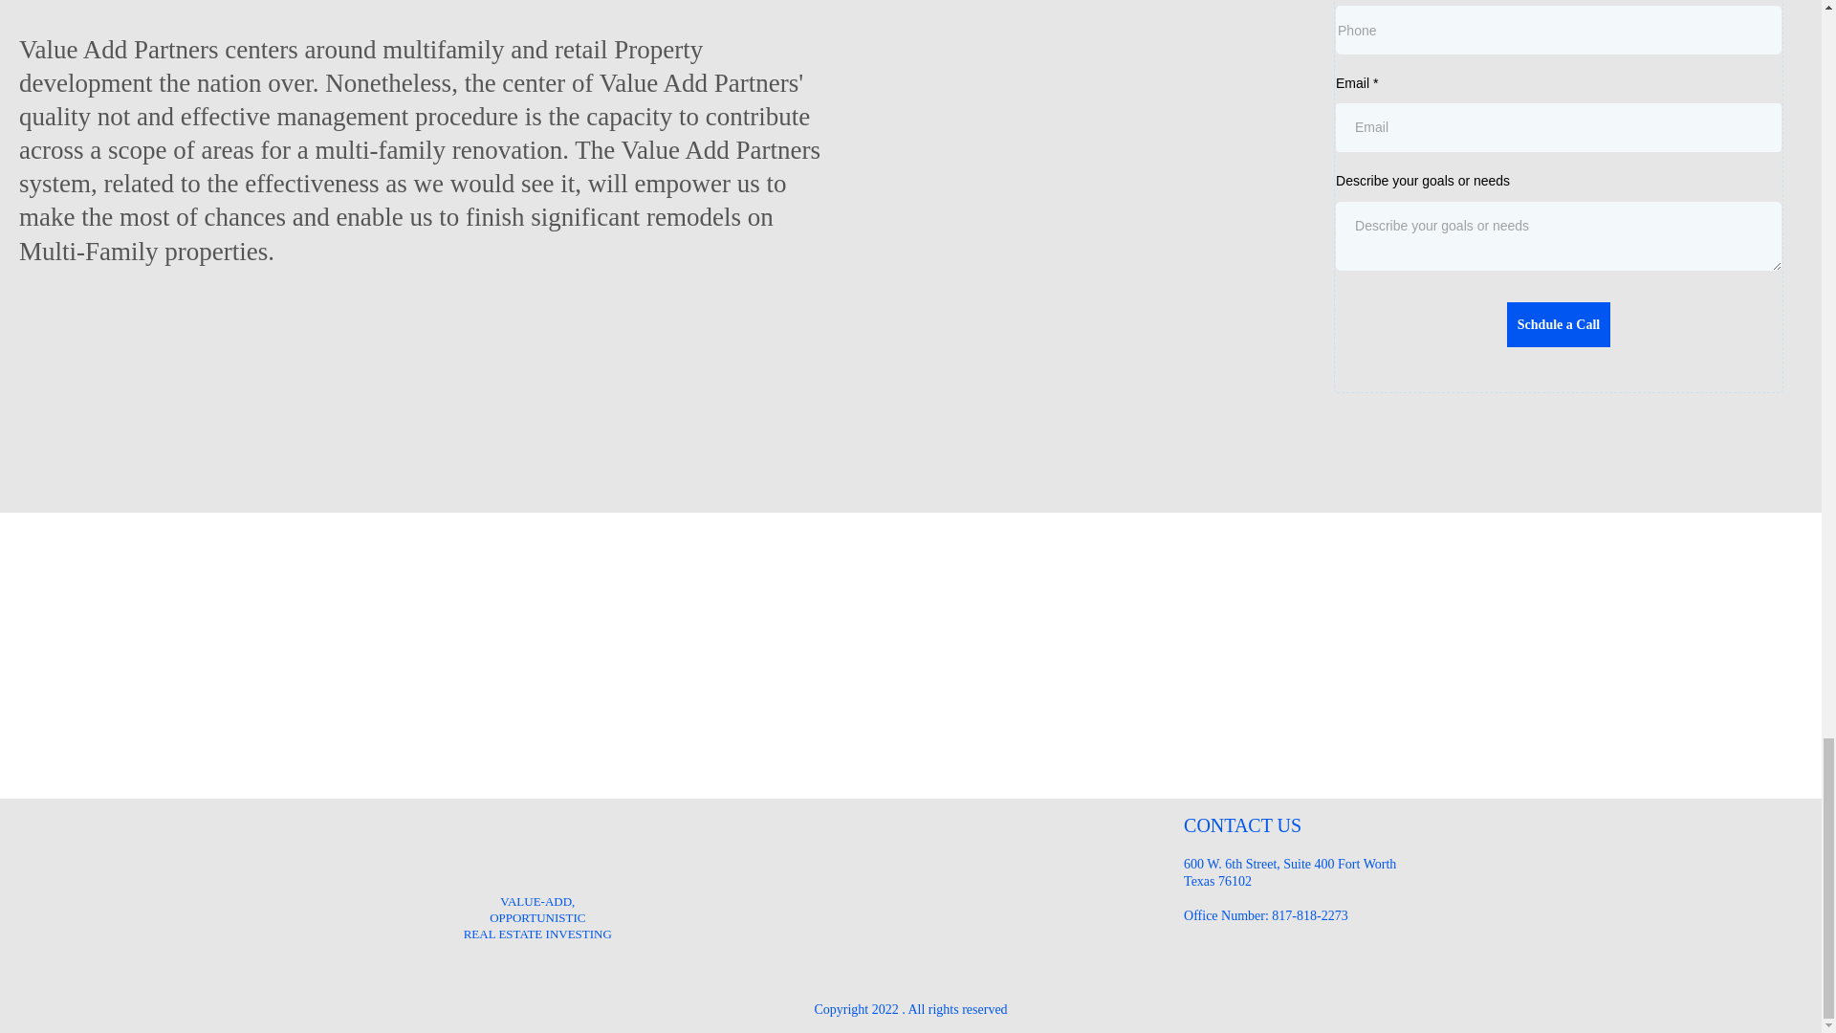 The height and width of the screenshot is (1033, 1836). What do you see at coordinates (1559, 324) in the screenshot?
I see `Schdule a Call` at bounding box center [1559, 324].